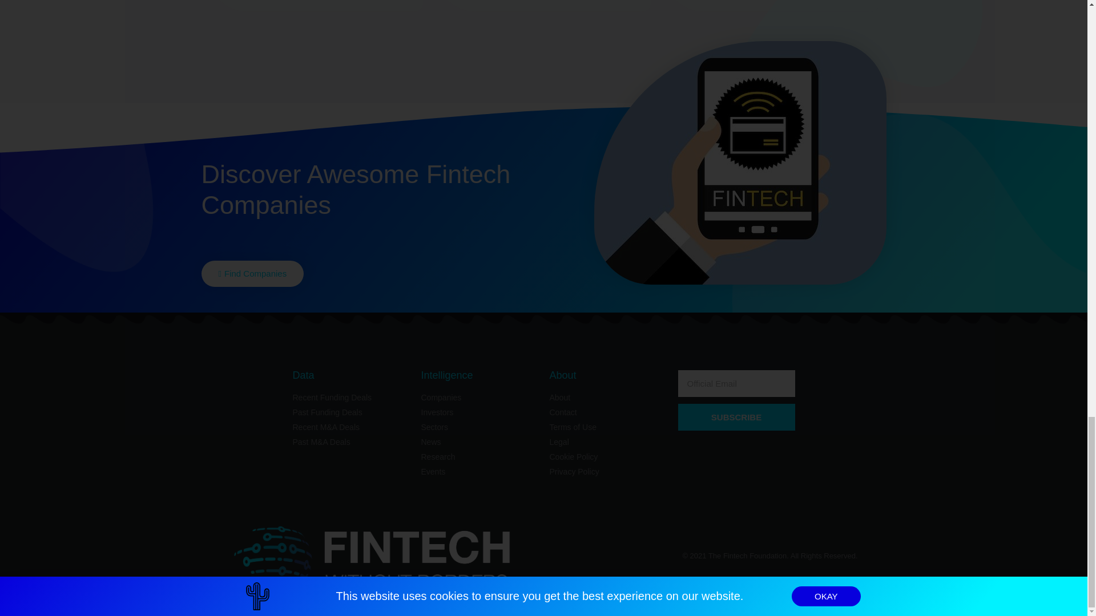  I want to click on Find Companies, so click(252, 274).